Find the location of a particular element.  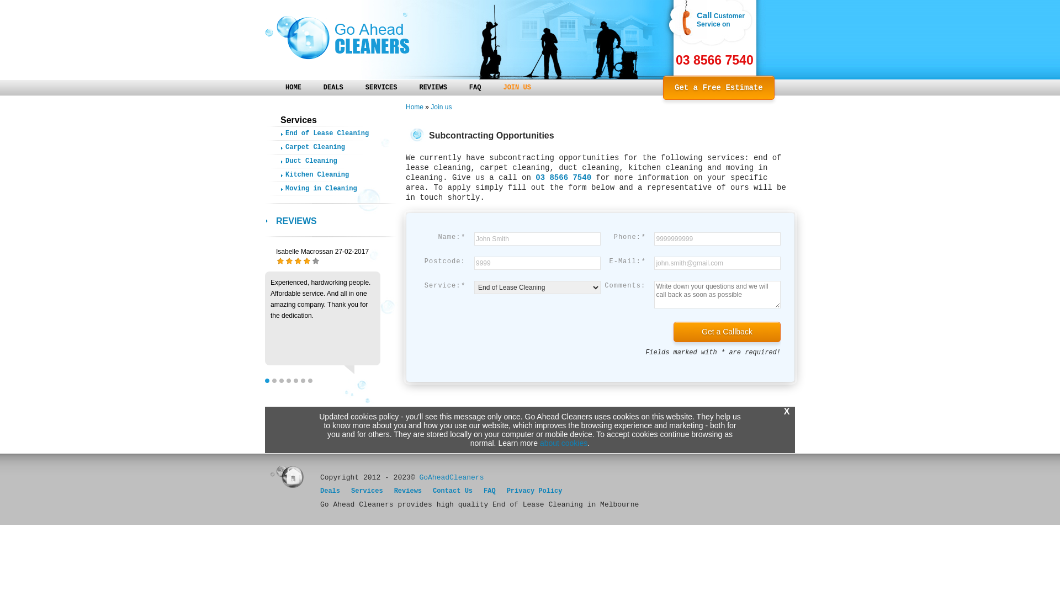

Duct Cleaning is located at coordinates (335, 161).